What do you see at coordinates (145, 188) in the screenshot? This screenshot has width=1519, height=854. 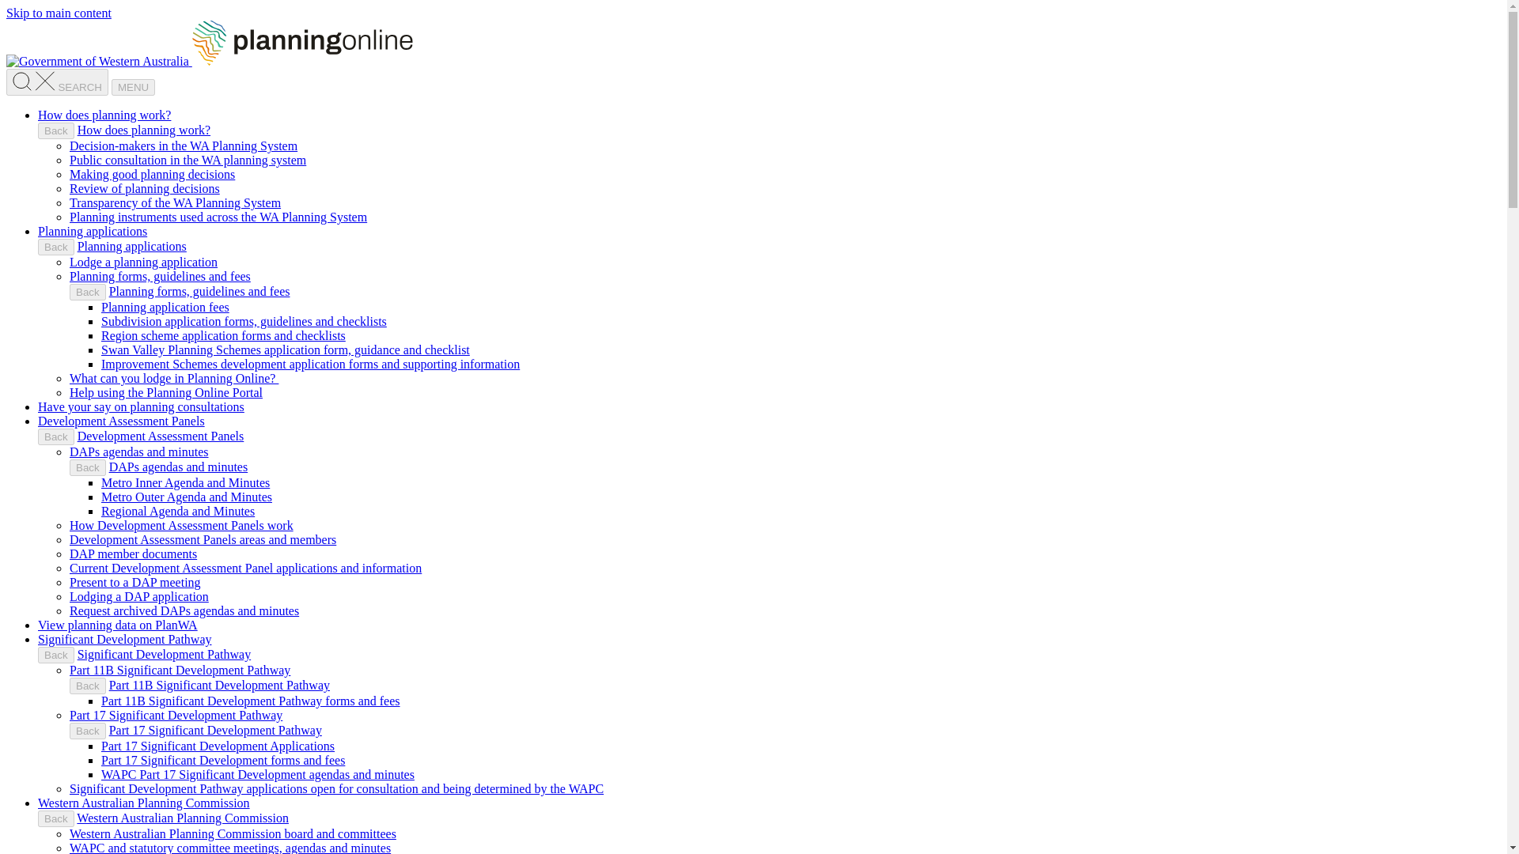 I see `Review of planning decisions` at bounding box center [145, 188].